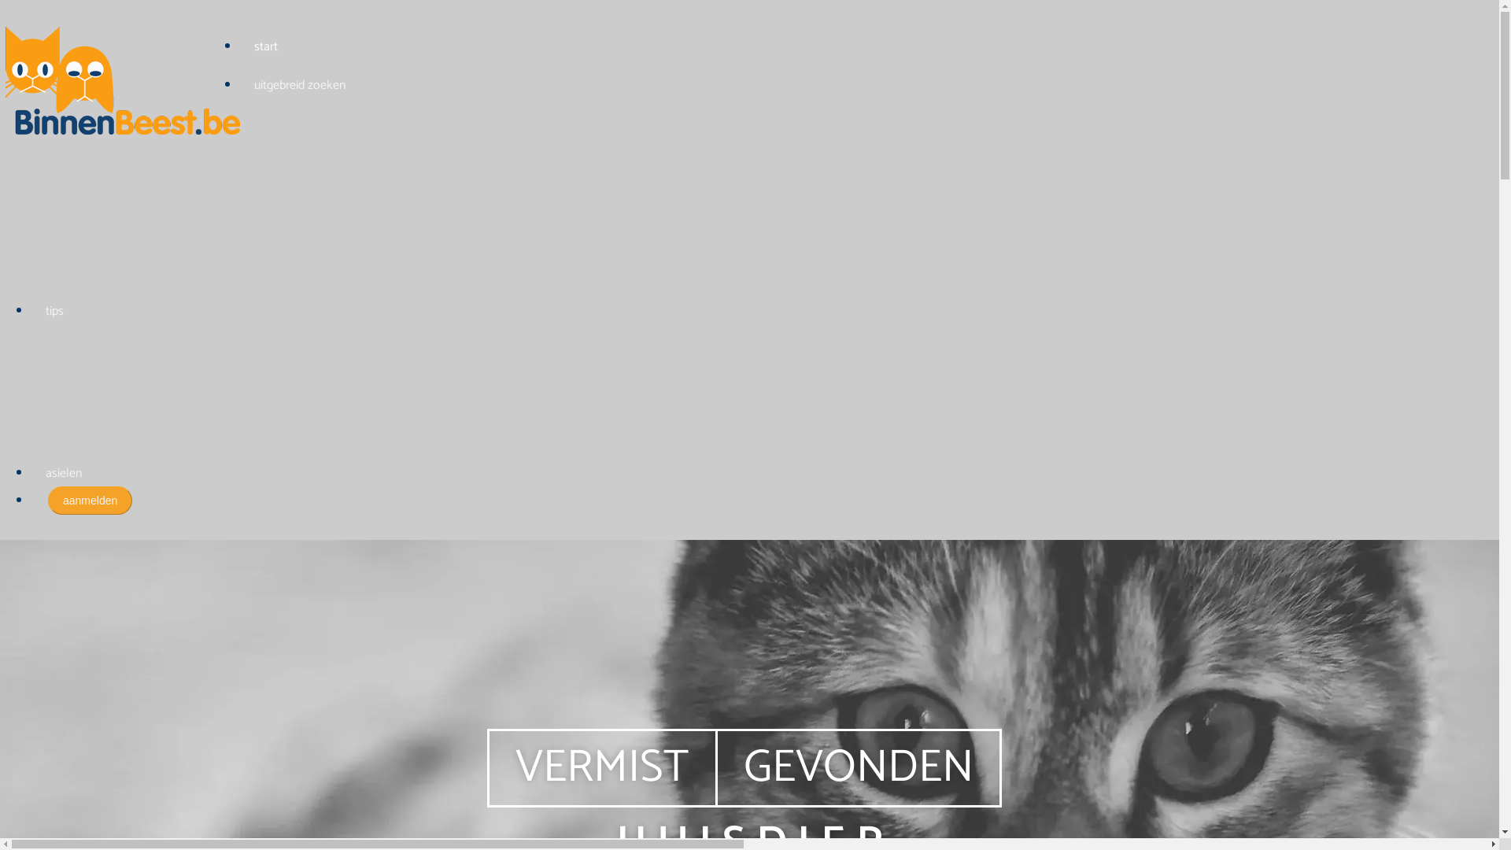  What do you see at coordinates (266, 47) in the screenshot?
I see `start` at bounding box center [266, 47].